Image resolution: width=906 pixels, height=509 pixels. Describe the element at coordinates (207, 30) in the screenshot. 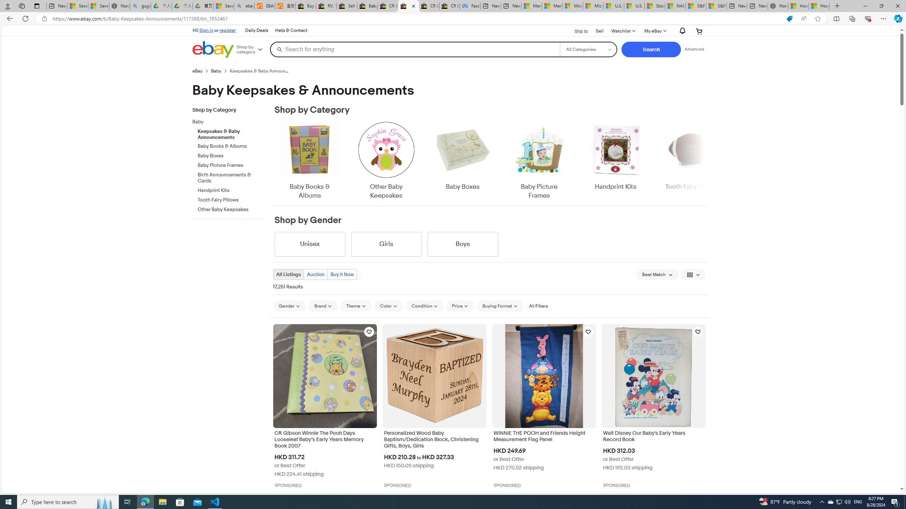

I see `Sign in` at that location.